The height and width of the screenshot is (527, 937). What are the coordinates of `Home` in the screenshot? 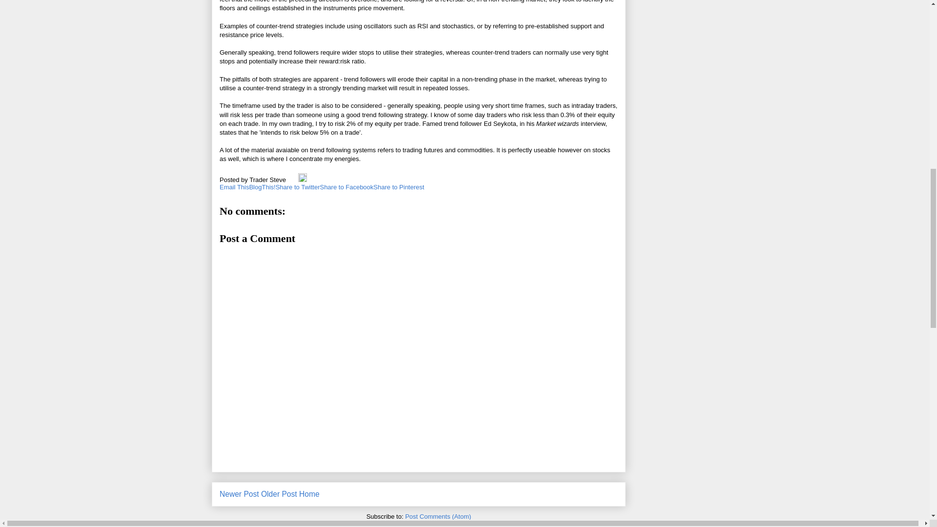 It's located at (309, 494).